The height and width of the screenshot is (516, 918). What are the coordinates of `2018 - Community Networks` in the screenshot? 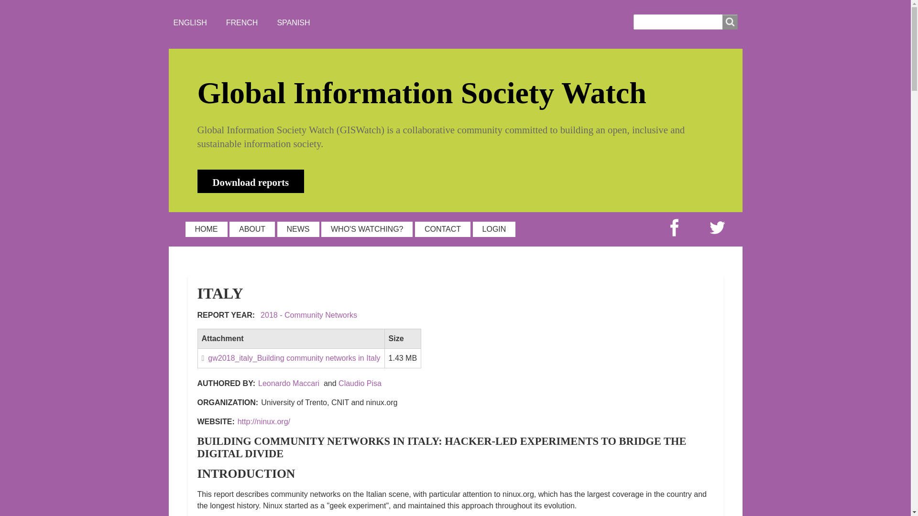 It's located at (309, 315).